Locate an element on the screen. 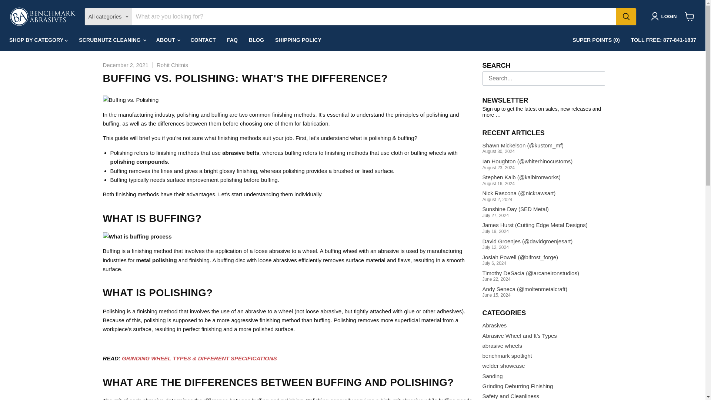 This screenshot has height=400, width=711. Grinding Deburring Finishing is located at coordinates (517, 386).